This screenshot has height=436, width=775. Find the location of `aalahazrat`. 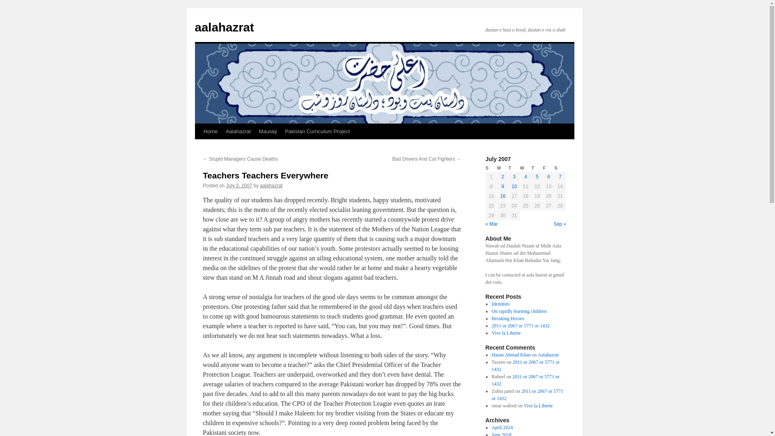

aalahazrat is located at coordinates (271, 185).